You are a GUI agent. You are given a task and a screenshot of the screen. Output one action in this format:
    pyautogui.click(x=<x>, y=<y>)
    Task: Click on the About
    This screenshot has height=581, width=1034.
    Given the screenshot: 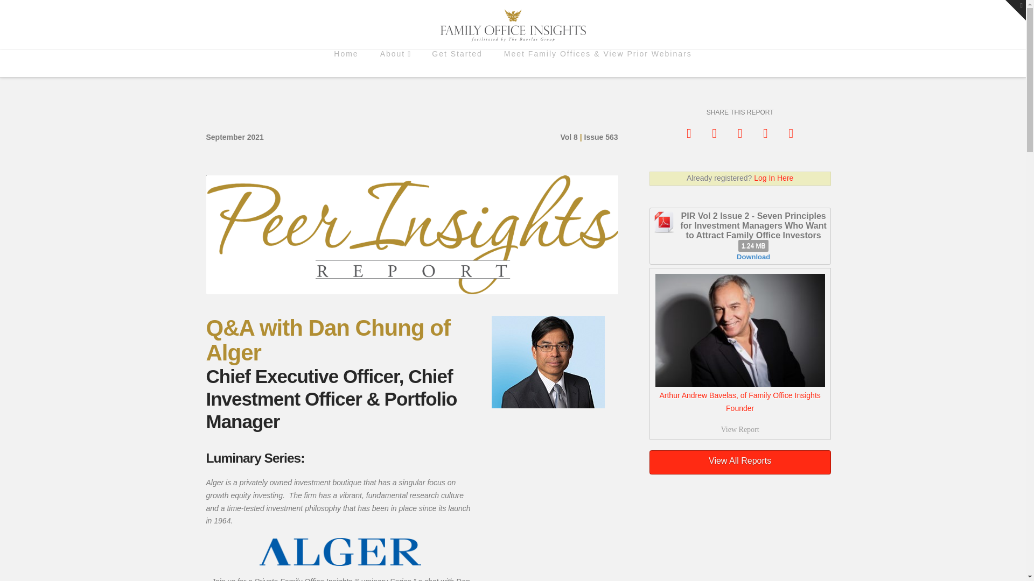 What is the action you would take?
    pyautogui.click(x=395, y=63)
    